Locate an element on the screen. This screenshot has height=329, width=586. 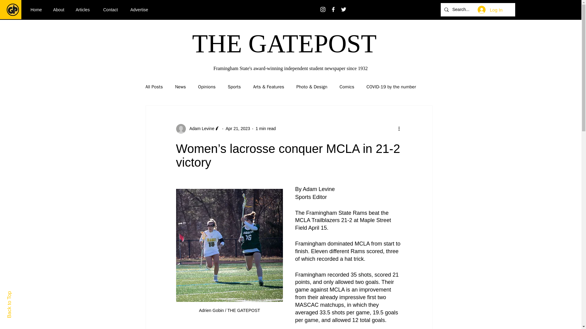
All Posts is located at coordinates (154, 87).